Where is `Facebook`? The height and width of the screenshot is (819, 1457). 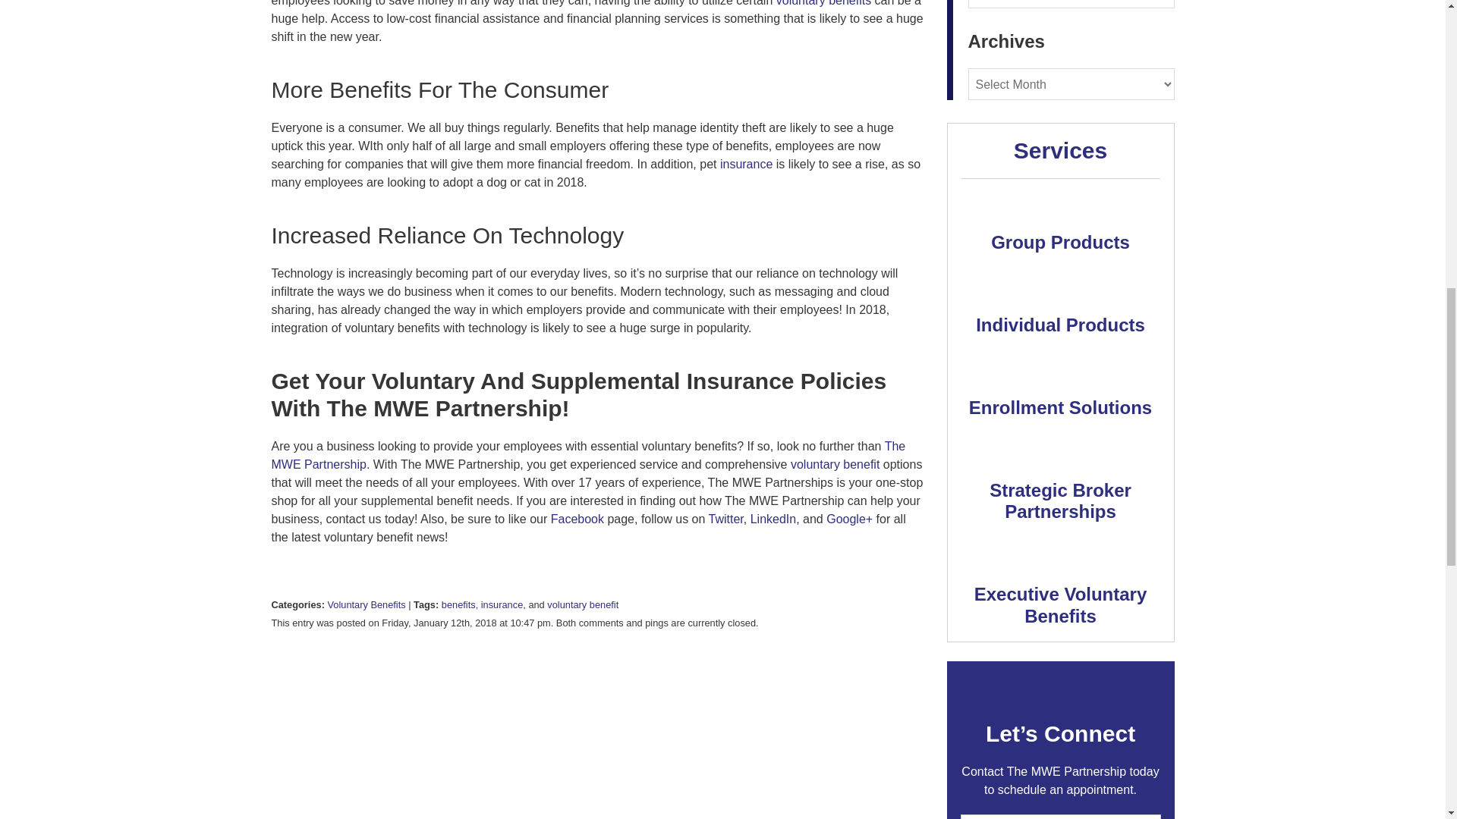 Facebook is located at coordinates (577, 519).